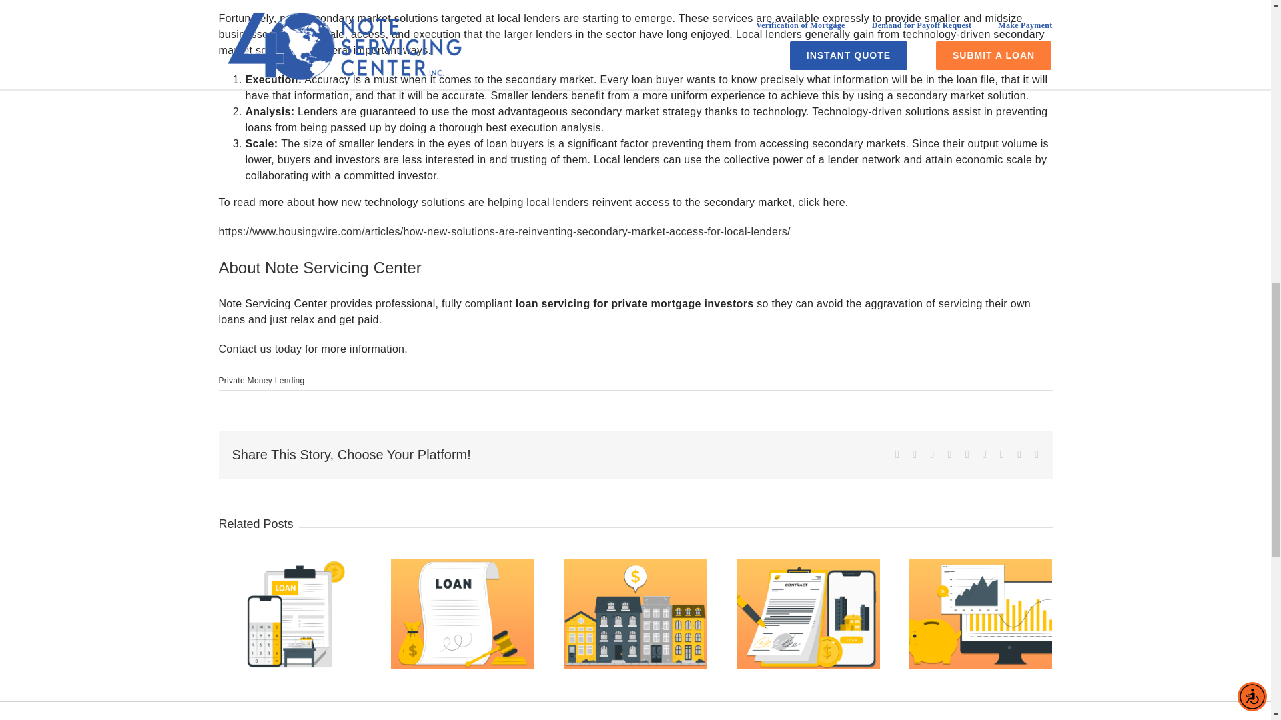 This screenshot has width=1281, height=720. Describe the element at coordinates (967, 455) in the screenshot. I see `WhatsApp` at that location.